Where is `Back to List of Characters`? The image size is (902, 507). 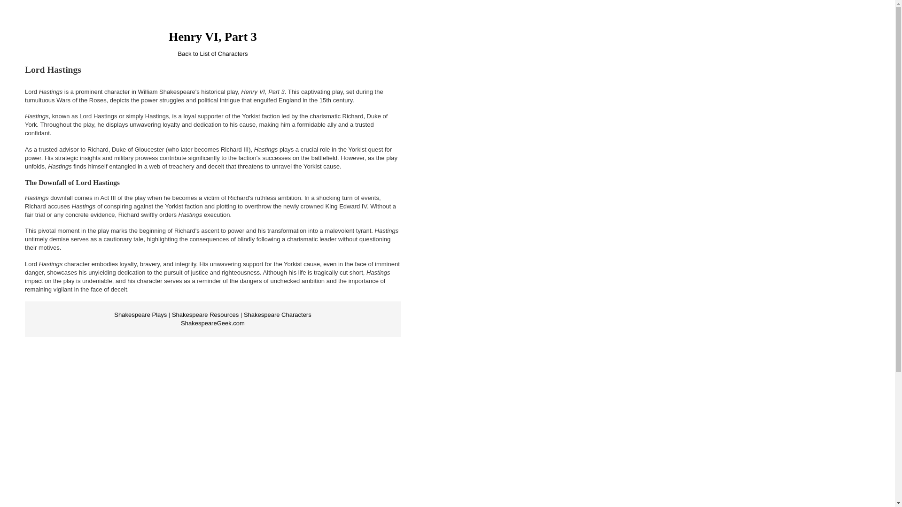
Back to List of Characters is located at coordinates (213, 54).